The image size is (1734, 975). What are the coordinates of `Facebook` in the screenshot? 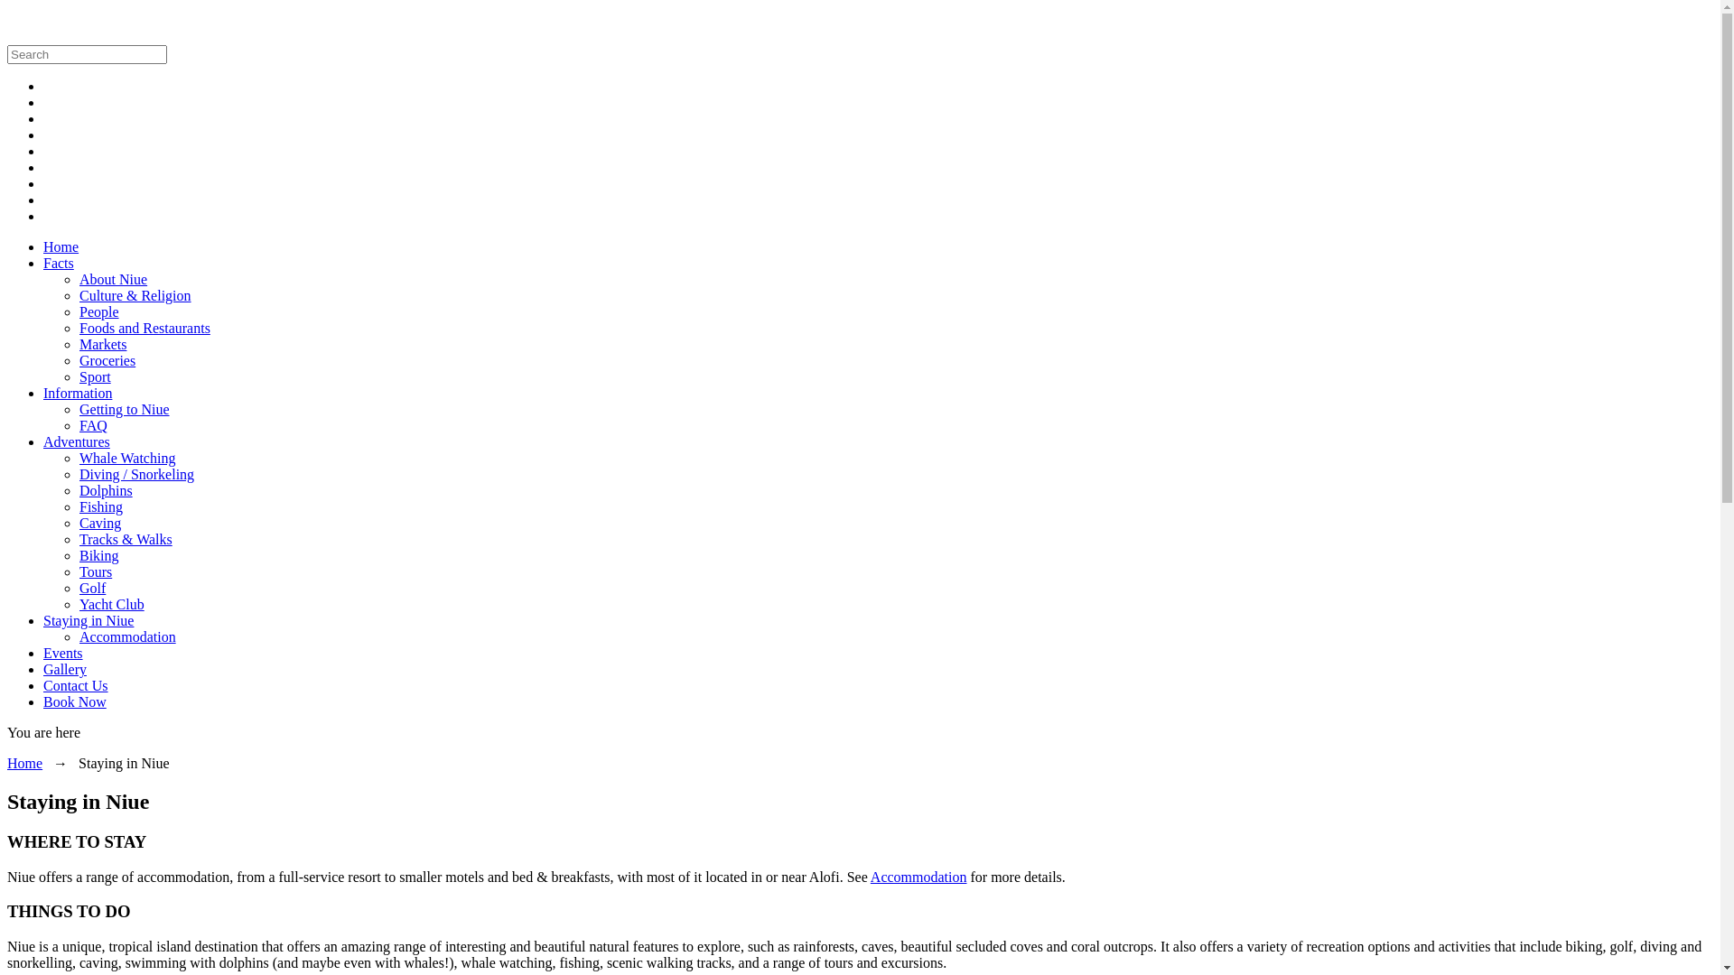 It's located at (43, 103).